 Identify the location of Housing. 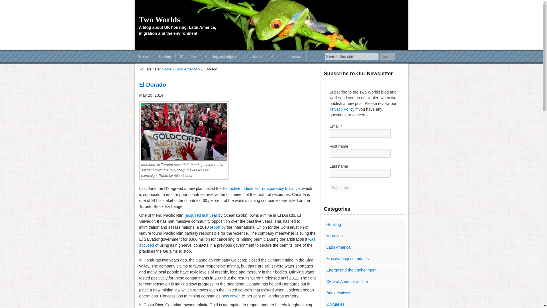
(164, 56).